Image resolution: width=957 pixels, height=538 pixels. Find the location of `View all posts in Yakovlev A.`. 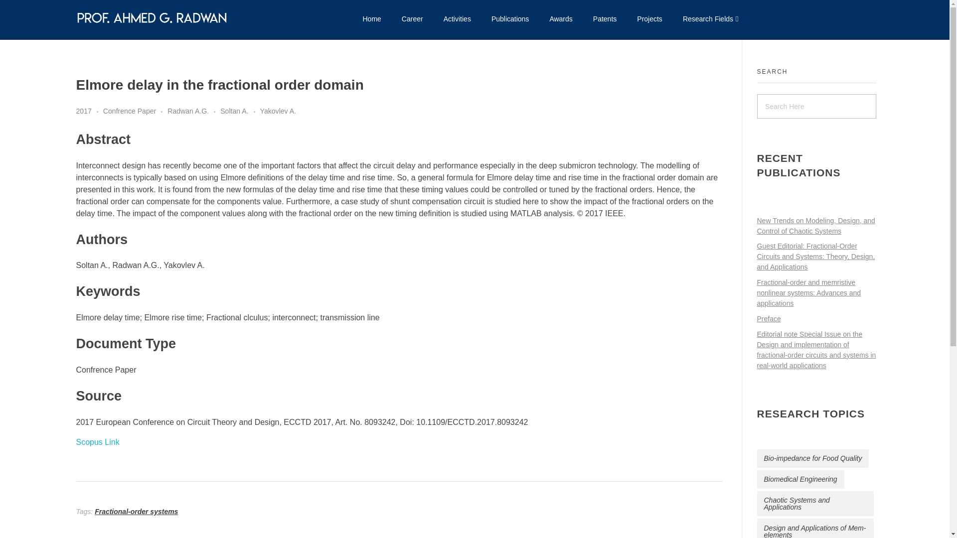

View all posts in Yakovlev A. is located at coordinates (278, 111).